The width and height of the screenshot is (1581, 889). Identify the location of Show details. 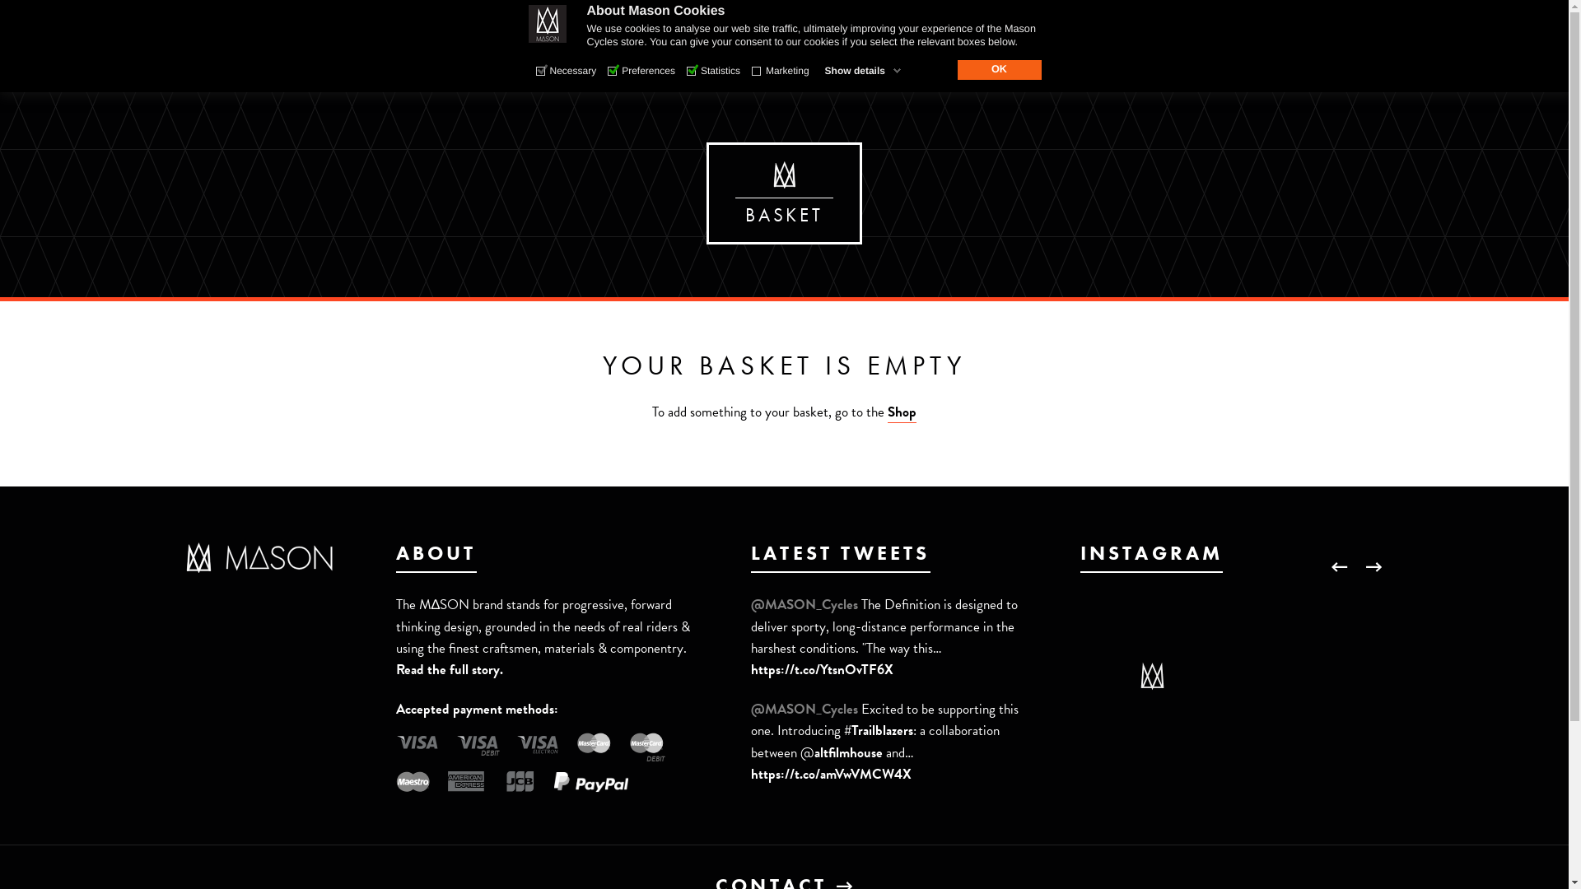
(863, 71).